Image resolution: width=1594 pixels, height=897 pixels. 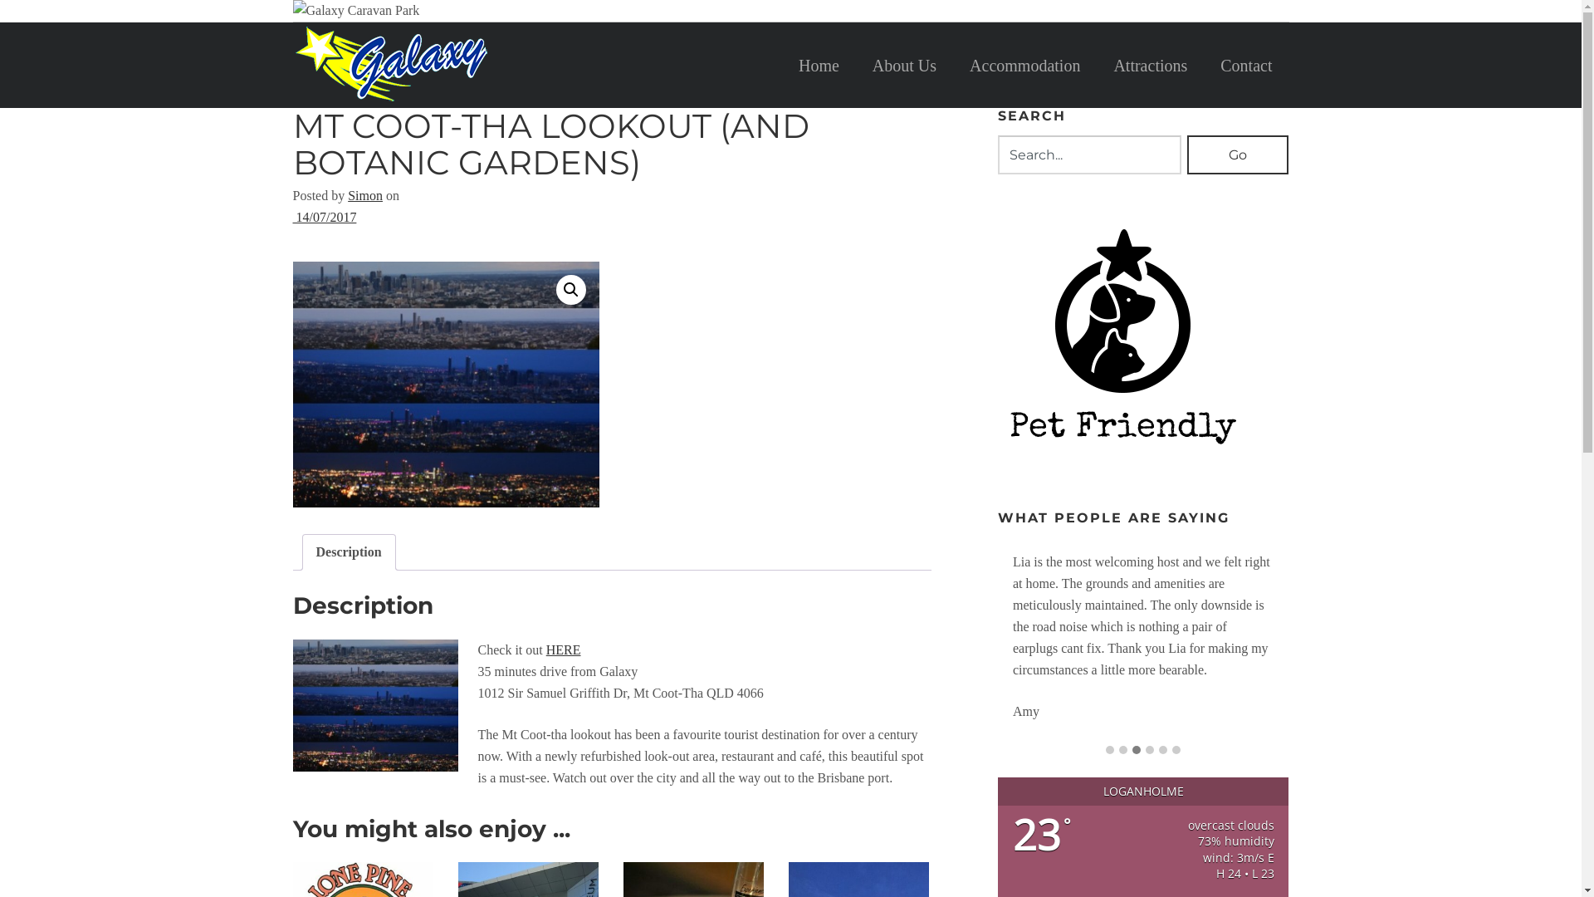 I want to click on HERE, so click(x=564, y=649).